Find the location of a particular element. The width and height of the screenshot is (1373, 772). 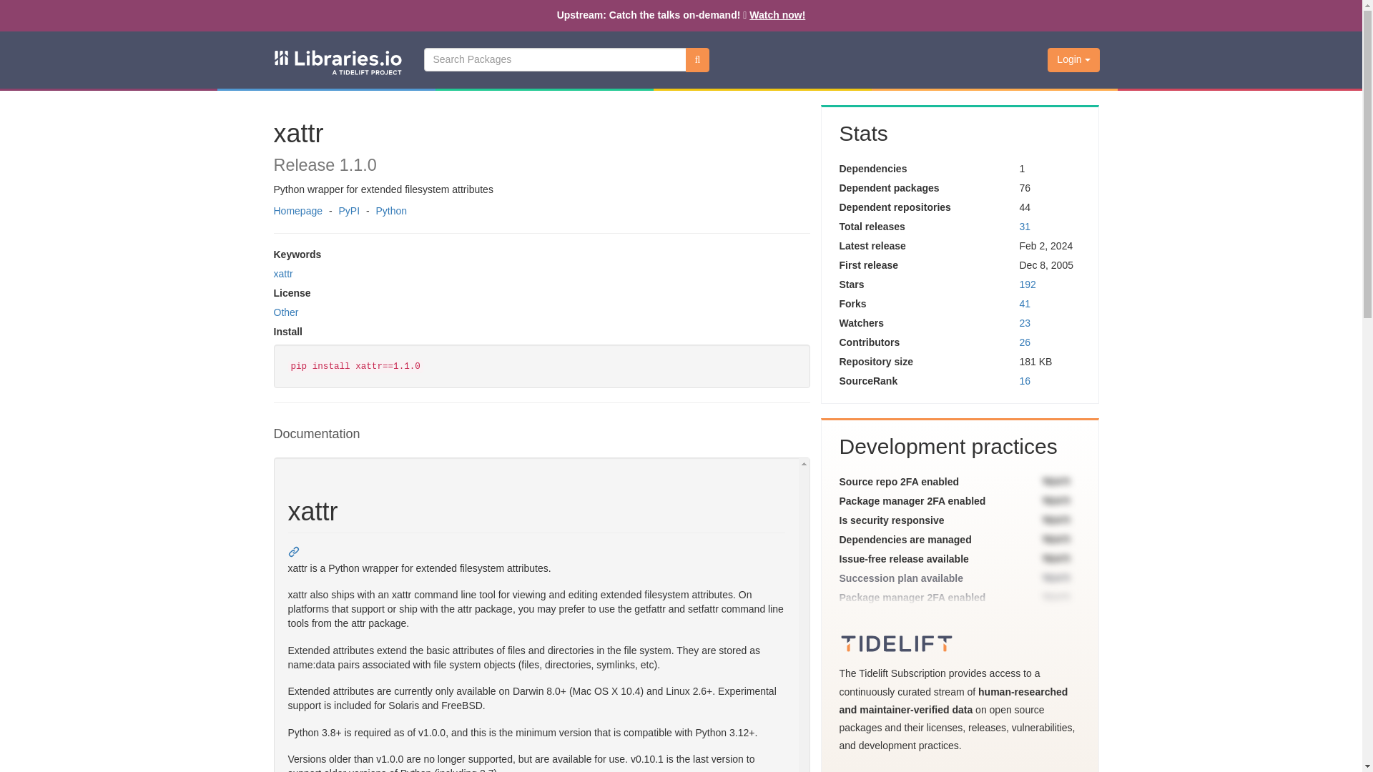

26 is located at coordinates (1024, 342).